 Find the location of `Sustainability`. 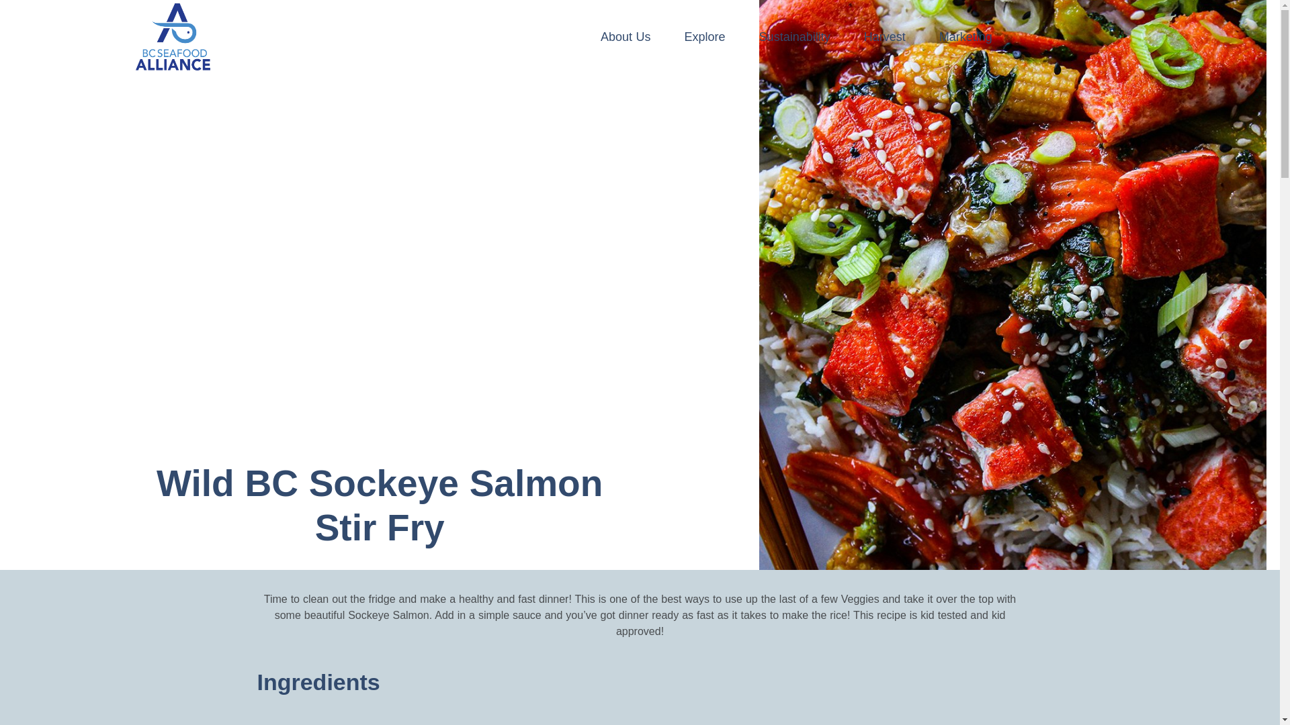

Sustainability is located at coordinates (798, 36).